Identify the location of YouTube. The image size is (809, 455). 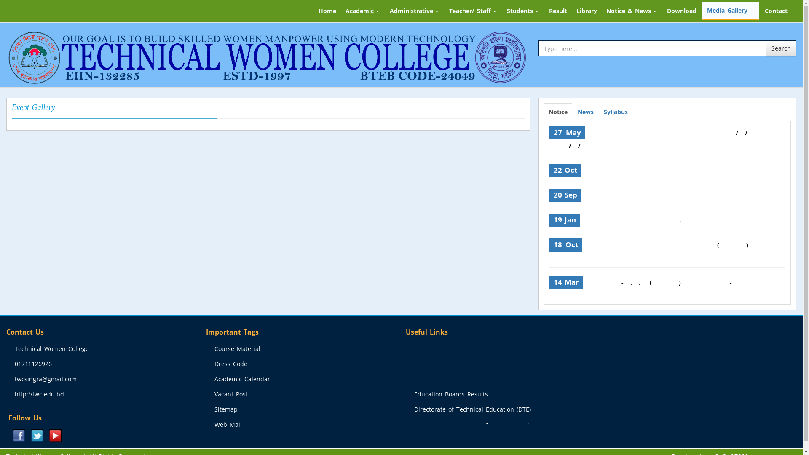
(55, 435).